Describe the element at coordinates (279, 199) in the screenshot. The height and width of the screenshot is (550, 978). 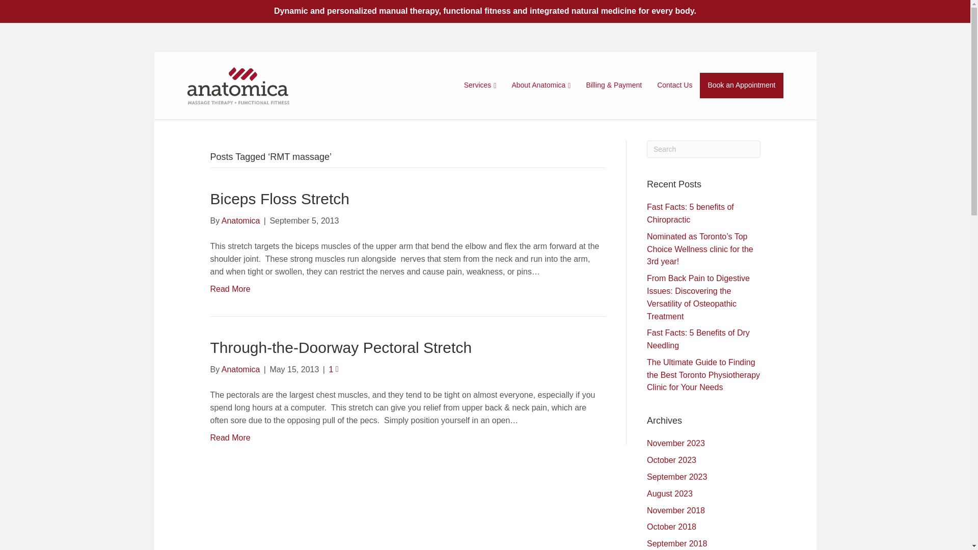
I see `Biceps Floss Stretch` at that location.